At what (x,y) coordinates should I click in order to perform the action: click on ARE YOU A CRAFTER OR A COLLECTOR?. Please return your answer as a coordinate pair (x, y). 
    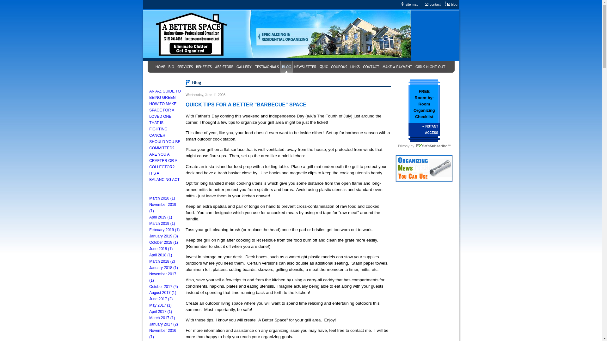
    Looking at the image, I should click on (163, 160).